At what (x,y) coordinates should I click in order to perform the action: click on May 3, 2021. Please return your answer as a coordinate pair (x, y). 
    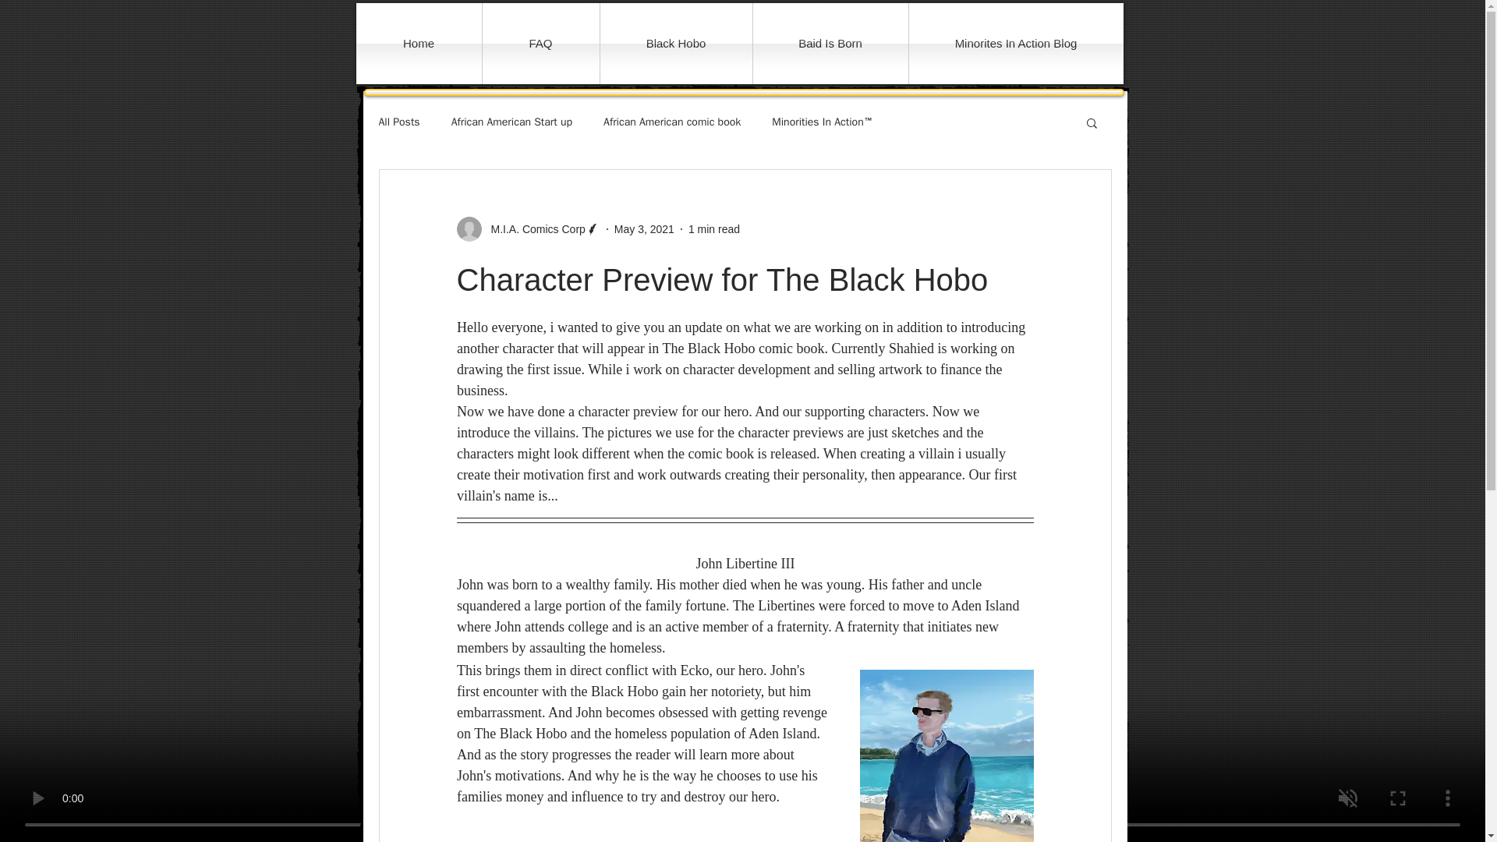
    Looking at the image, I should click on (644, 229).